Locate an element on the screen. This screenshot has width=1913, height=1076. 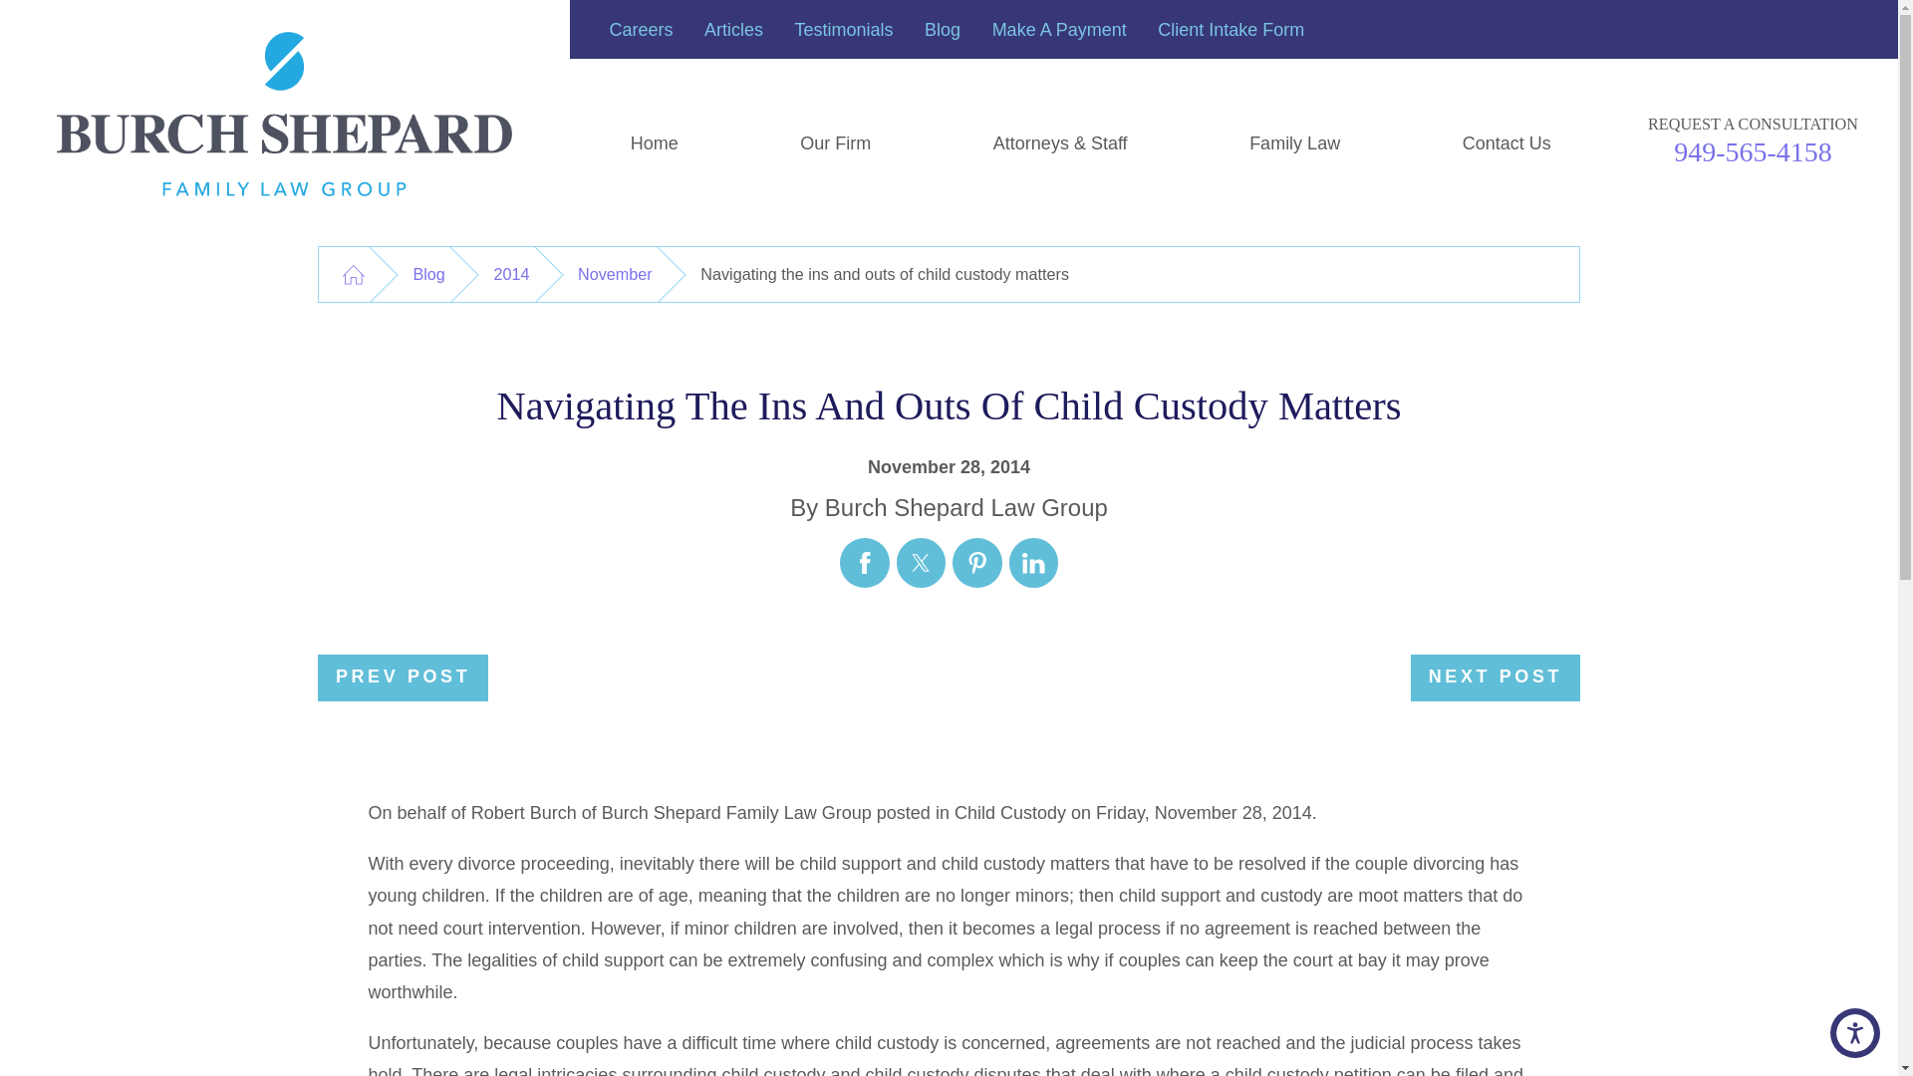
Home is located at coordinates (656, 143).